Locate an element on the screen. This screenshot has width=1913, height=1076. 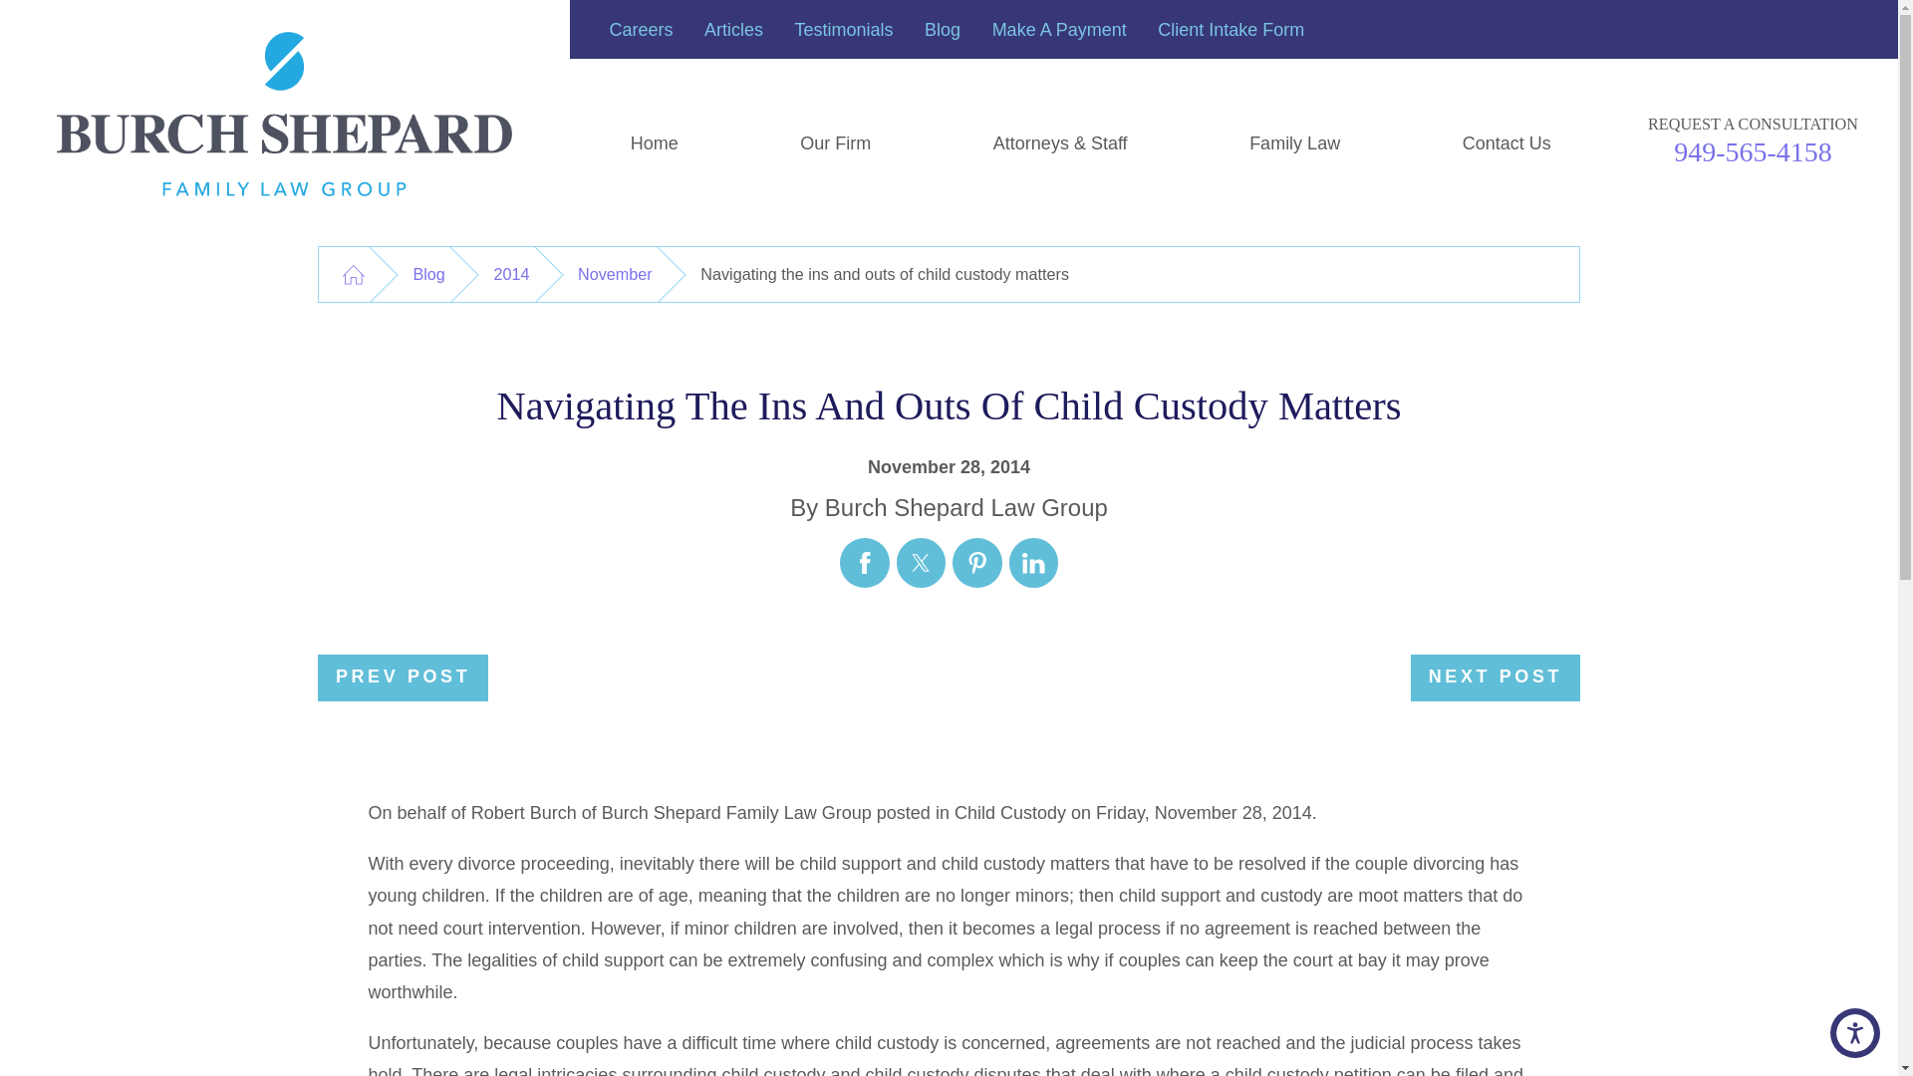
Home is located at coordinates (656, 143).